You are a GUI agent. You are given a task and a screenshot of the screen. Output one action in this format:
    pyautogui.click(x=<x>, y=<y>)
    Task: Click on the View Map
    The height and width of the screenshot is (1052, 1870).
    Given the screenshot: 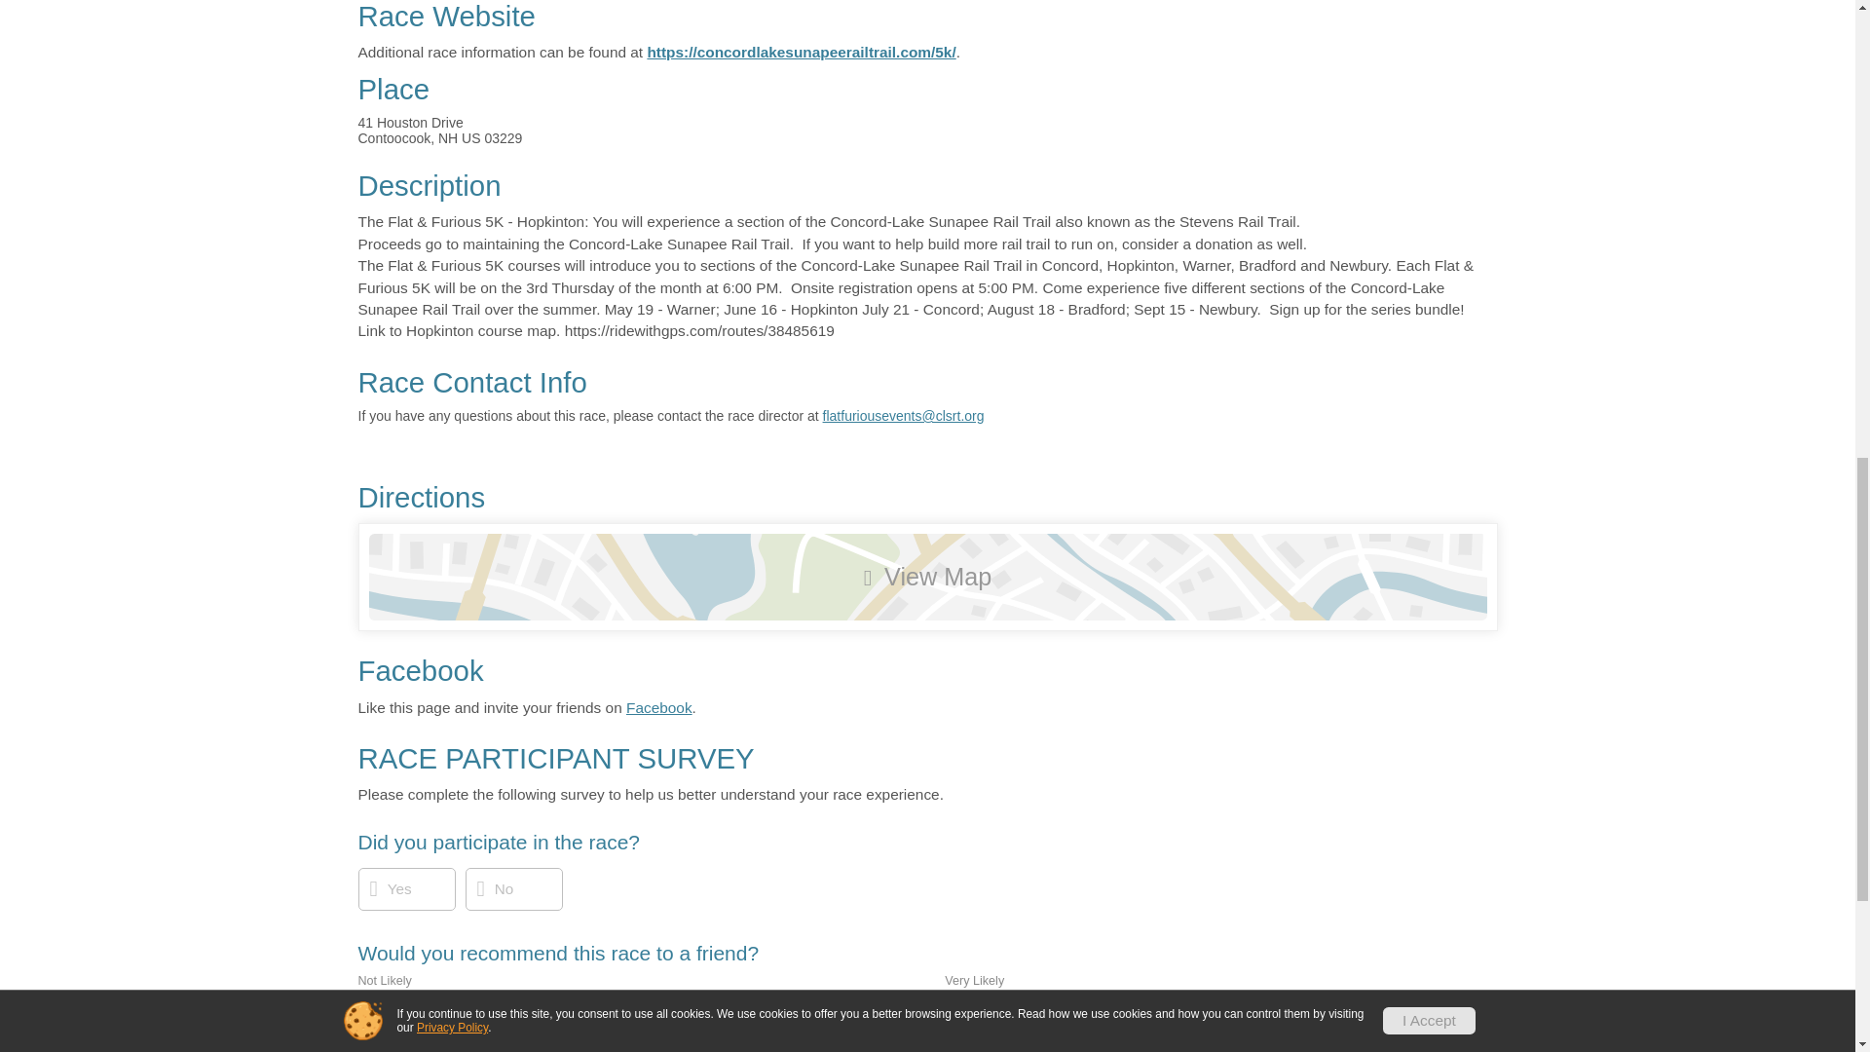 What is the action you would take?
    pyautogui.click(x=927, y=577)
    